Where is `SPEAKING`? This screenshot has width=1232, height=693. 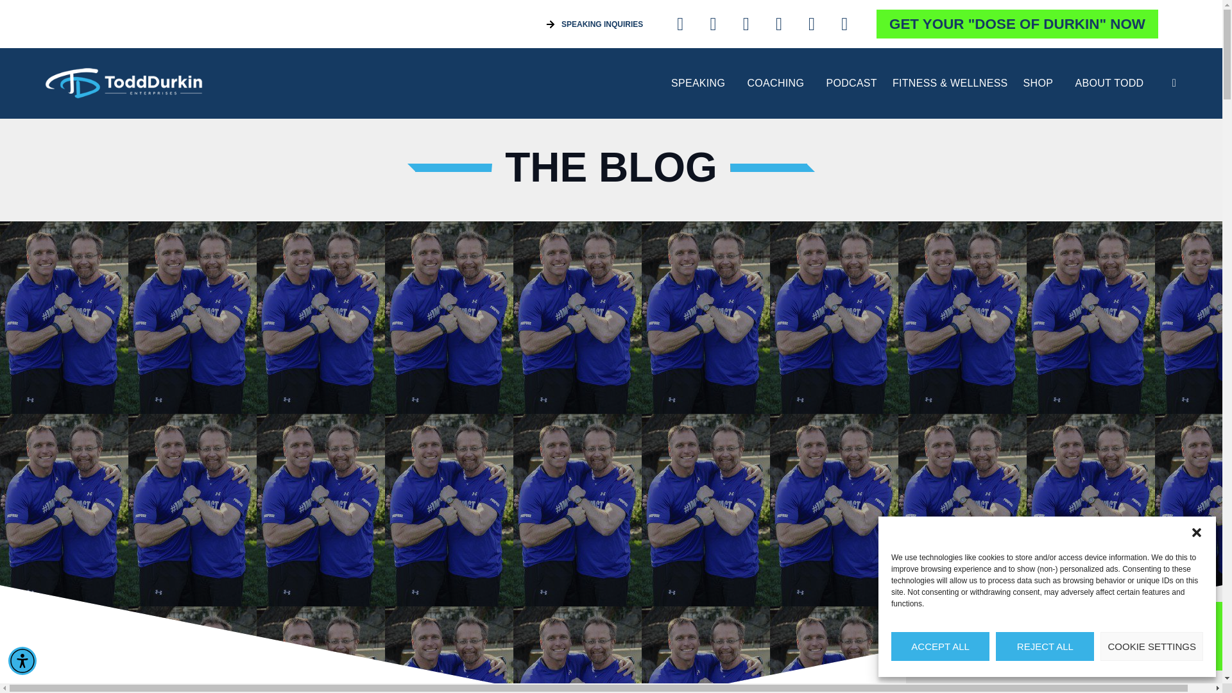 SPEAKING is located at coordinates (701, 83).